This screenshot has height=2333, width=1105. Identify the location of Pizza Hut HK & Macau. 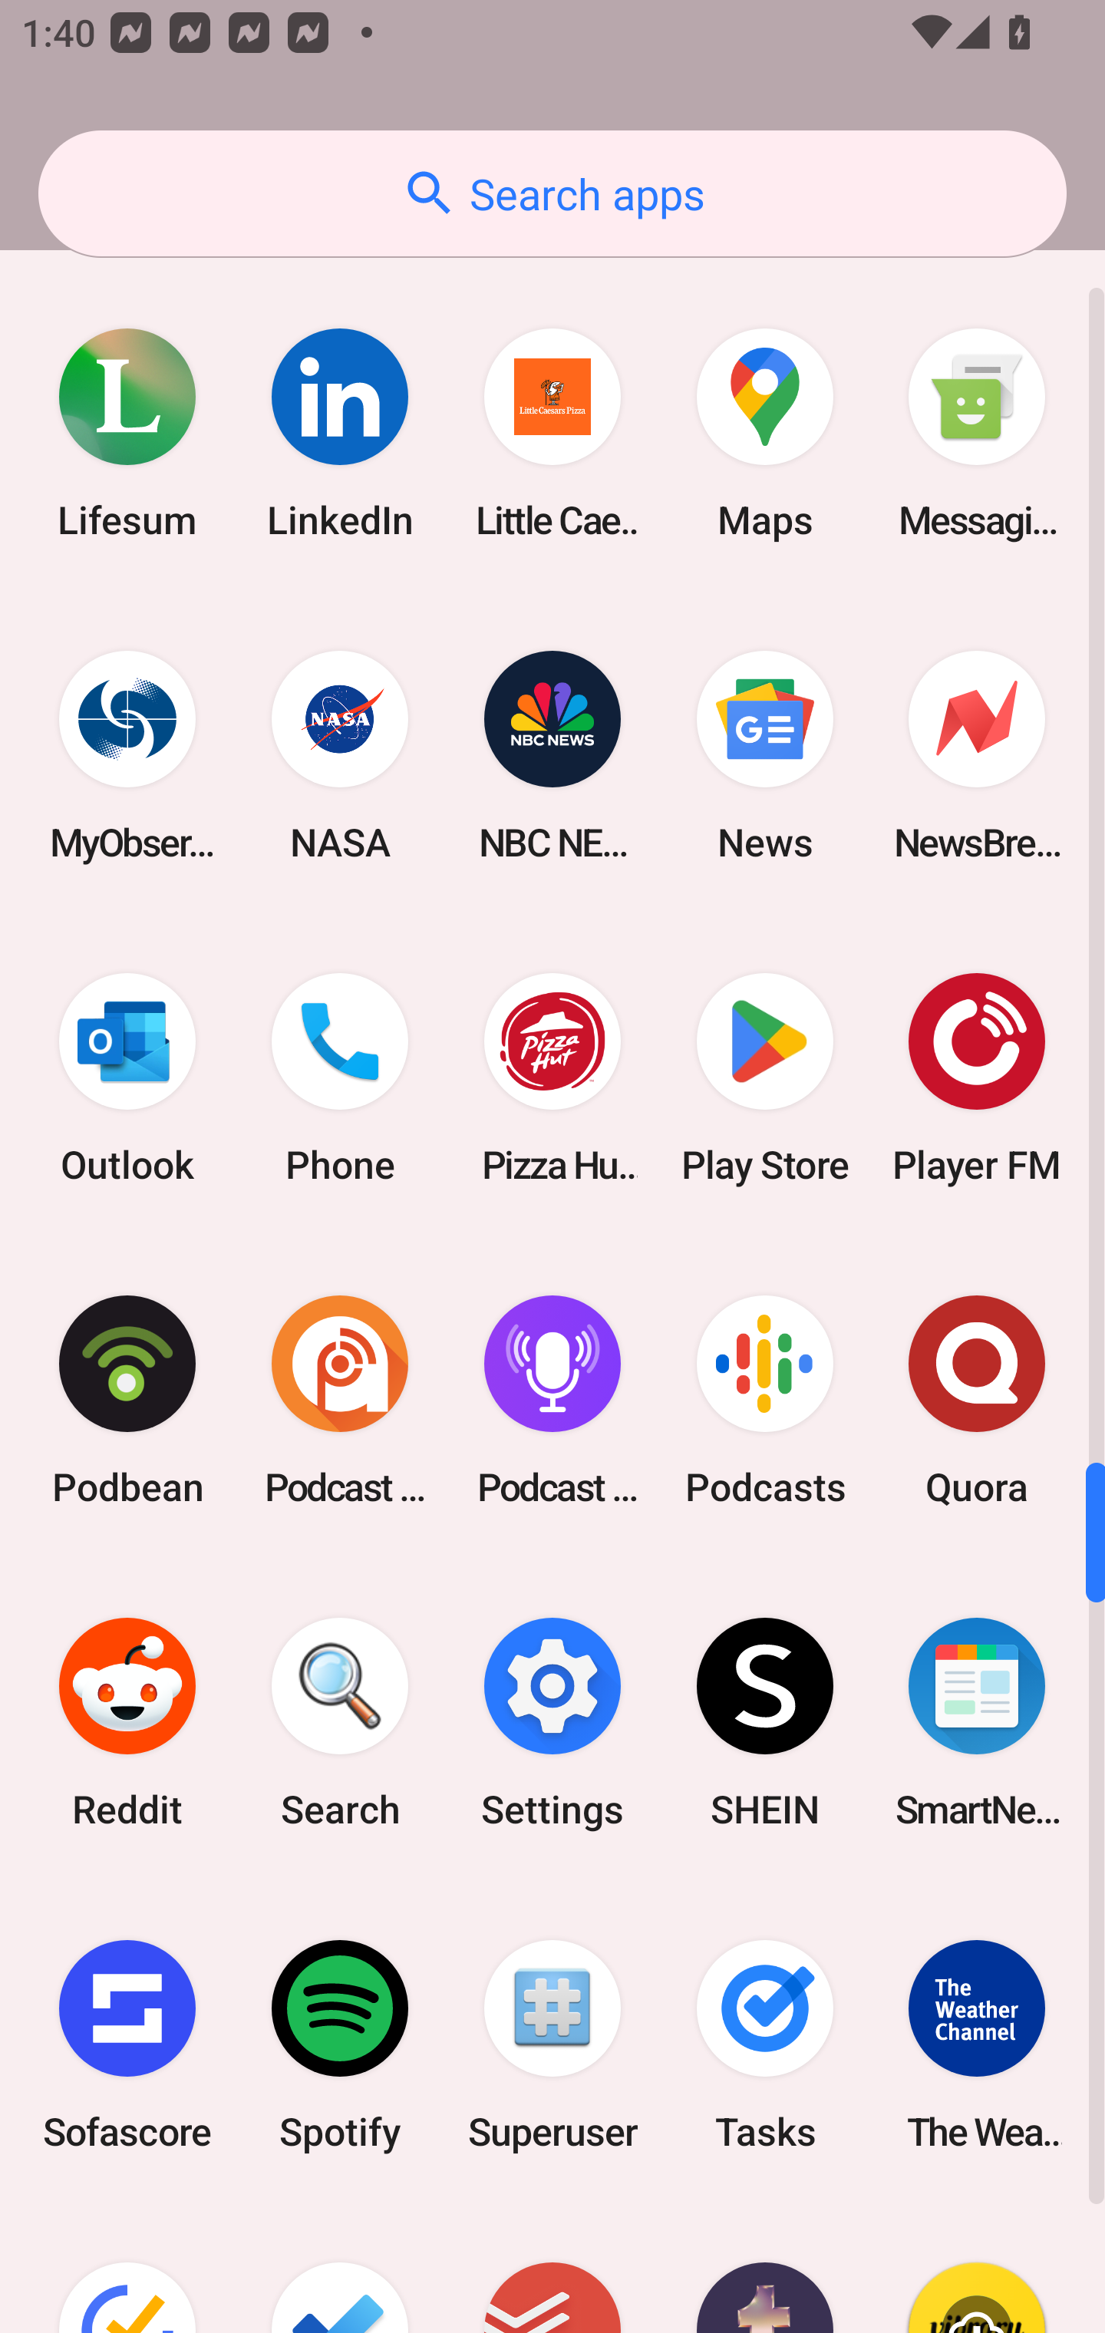
(552, 1077).